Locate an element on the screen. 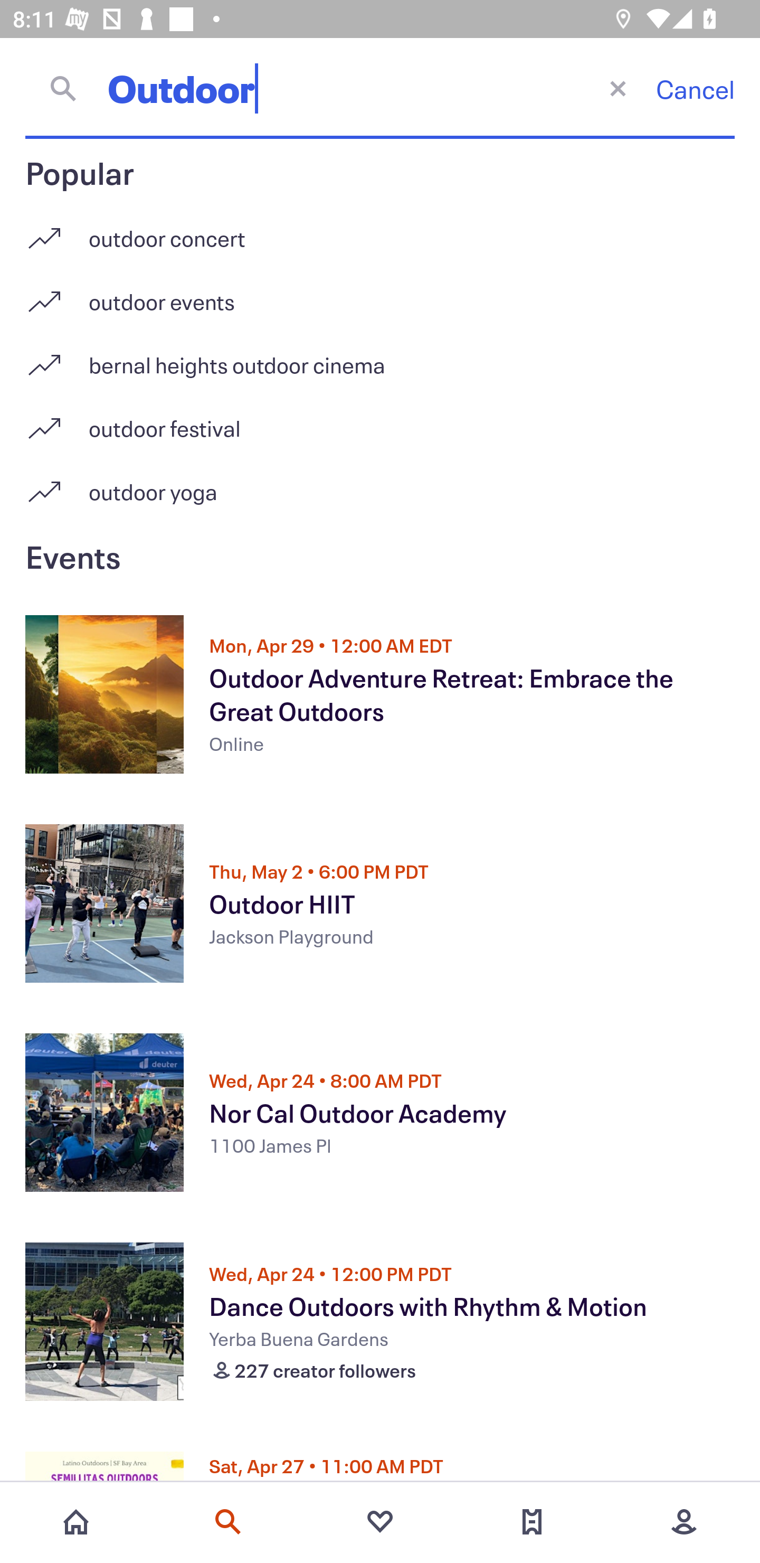  Home is located at coordinates (76, 1522).